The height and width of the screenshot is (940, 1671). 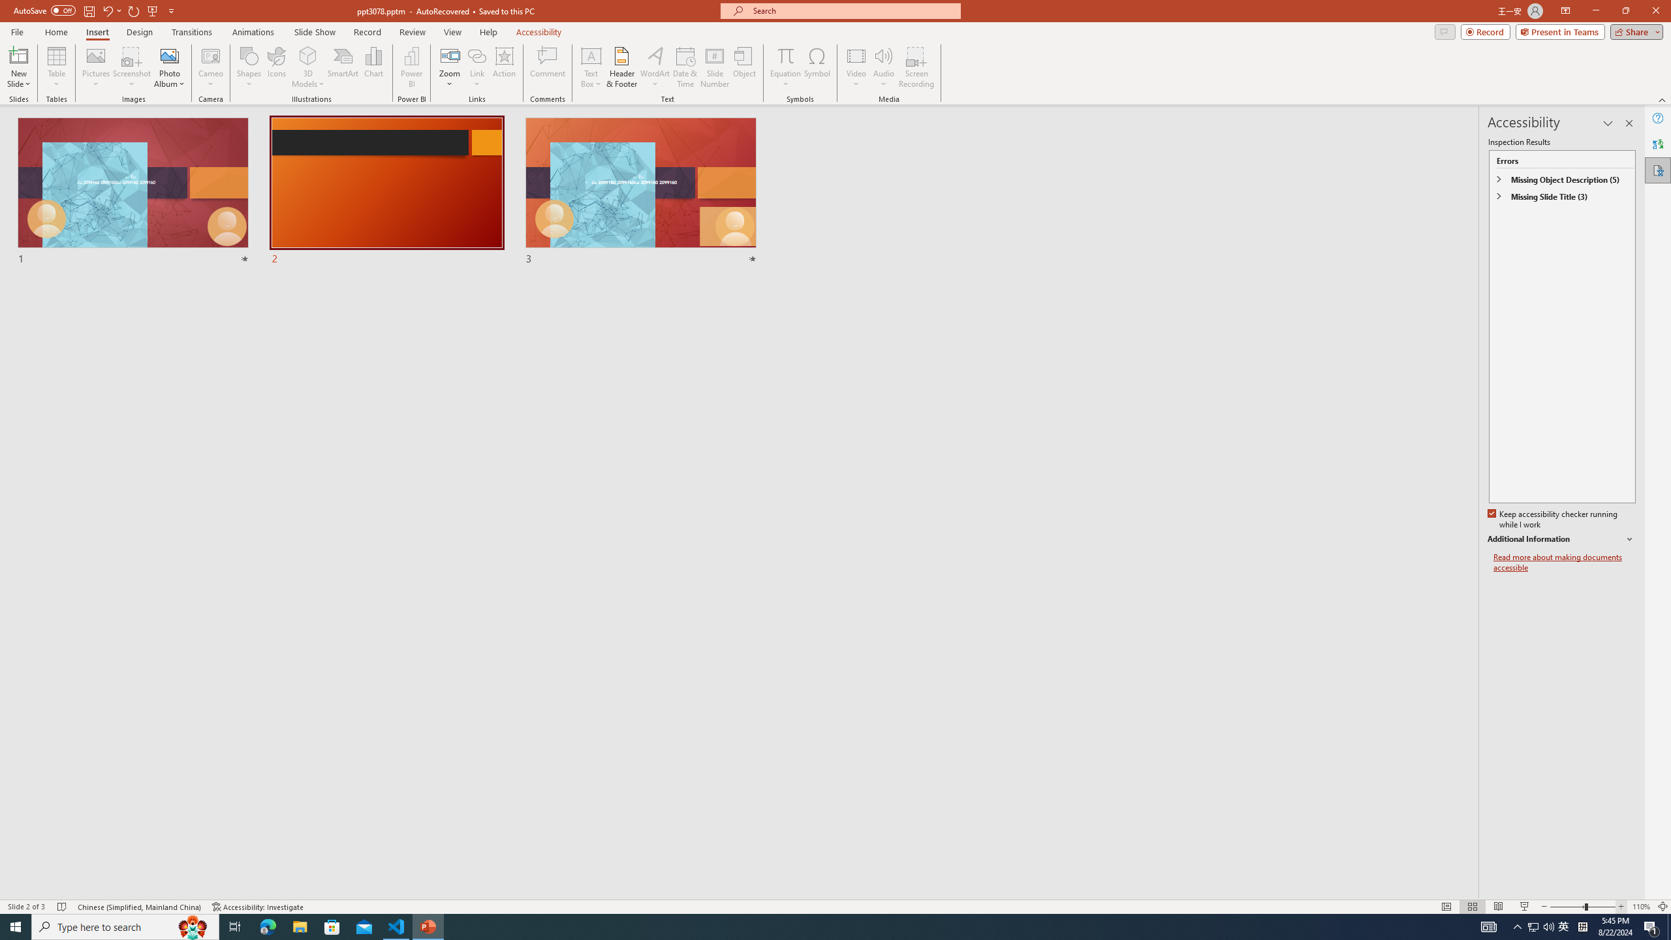 What do you see at coordinates (56, 67) in the screenshot?
I see `Table` at bounding box center [56, 67].